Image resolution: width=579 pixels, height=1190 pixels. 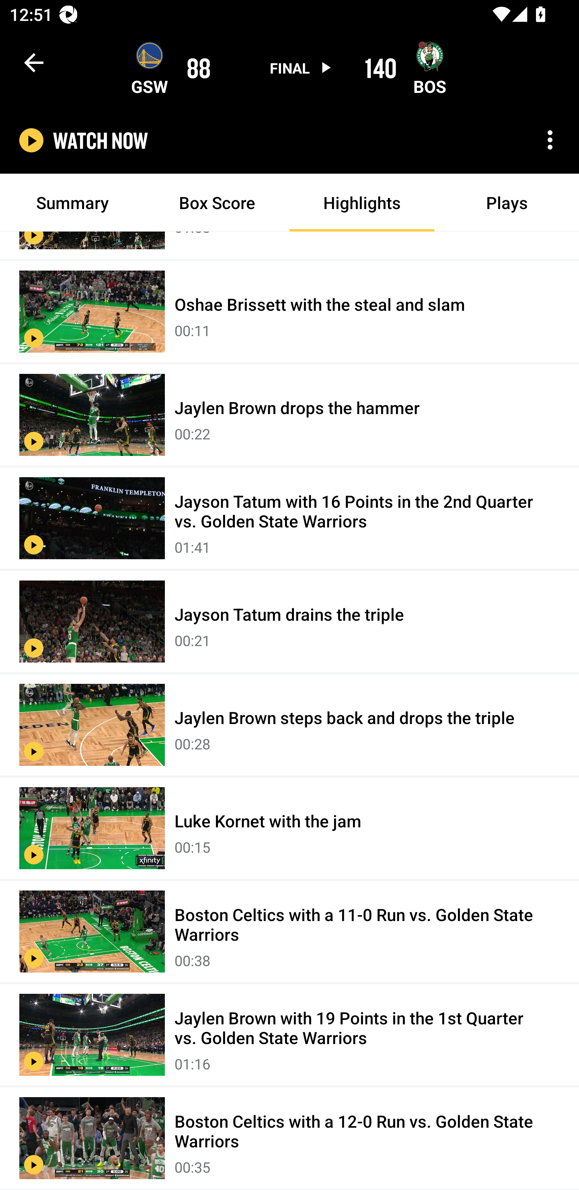 What do you see at coordinates (101, 140) in the screenshot?
I see `WATCH NOW` at bounding box center [101, 140].